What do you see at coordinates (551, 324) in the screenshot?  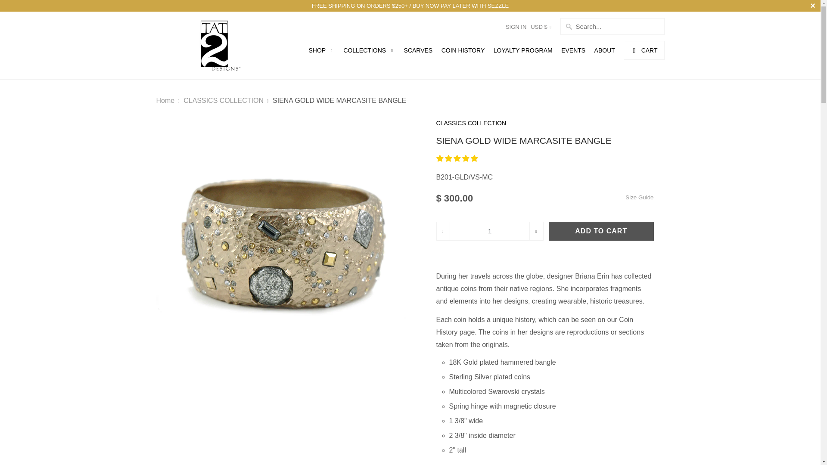 I see `BOB` at bounding box center [551, 324].